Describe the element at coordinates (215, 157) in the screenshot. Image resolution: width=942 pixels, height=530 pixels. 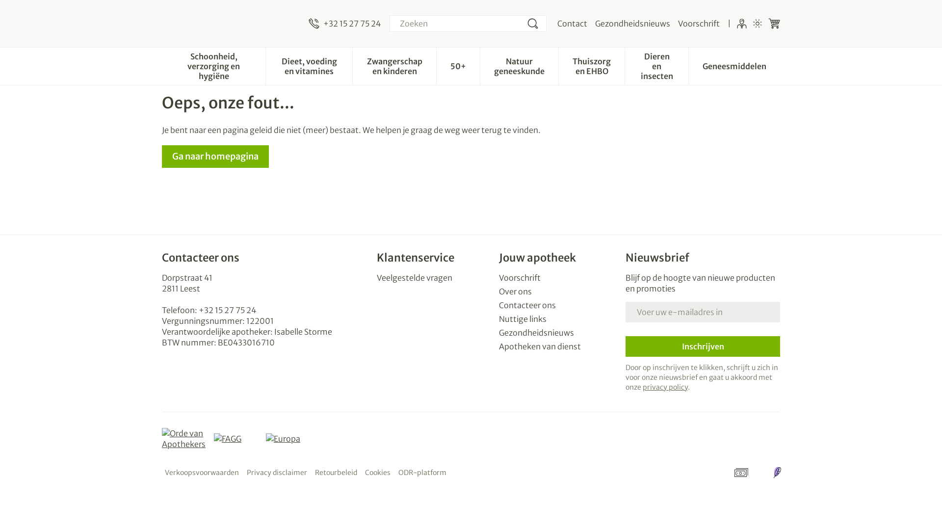
I see `Ga naar homepagina` at that location.